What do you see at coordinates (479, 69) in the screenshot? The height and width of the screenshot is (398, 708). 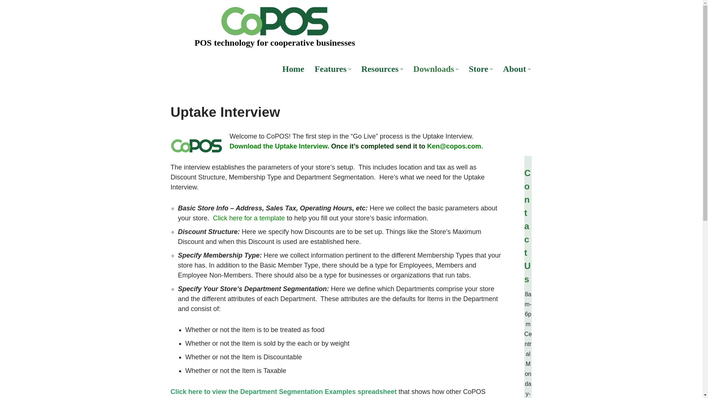 I see `Store` at bounding box center [479, 69].